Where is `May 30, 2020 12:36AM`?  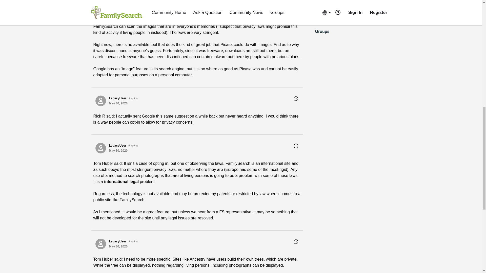
May 30, 2020 12:36AM is located at coordinates (118, 103).